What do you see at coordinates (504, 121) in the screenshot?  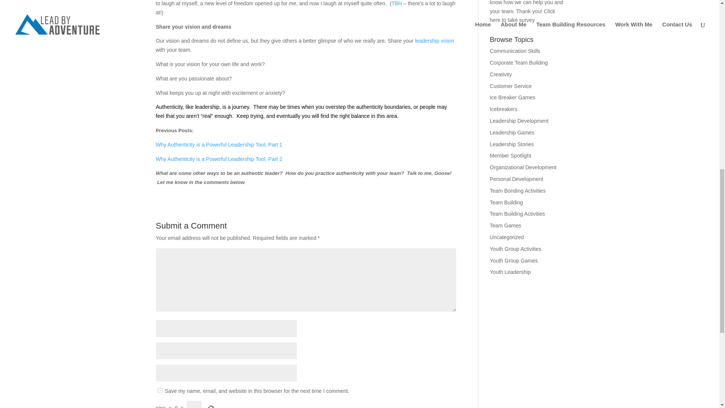 I see `Icebreakers` at bounding box center [504, 121].